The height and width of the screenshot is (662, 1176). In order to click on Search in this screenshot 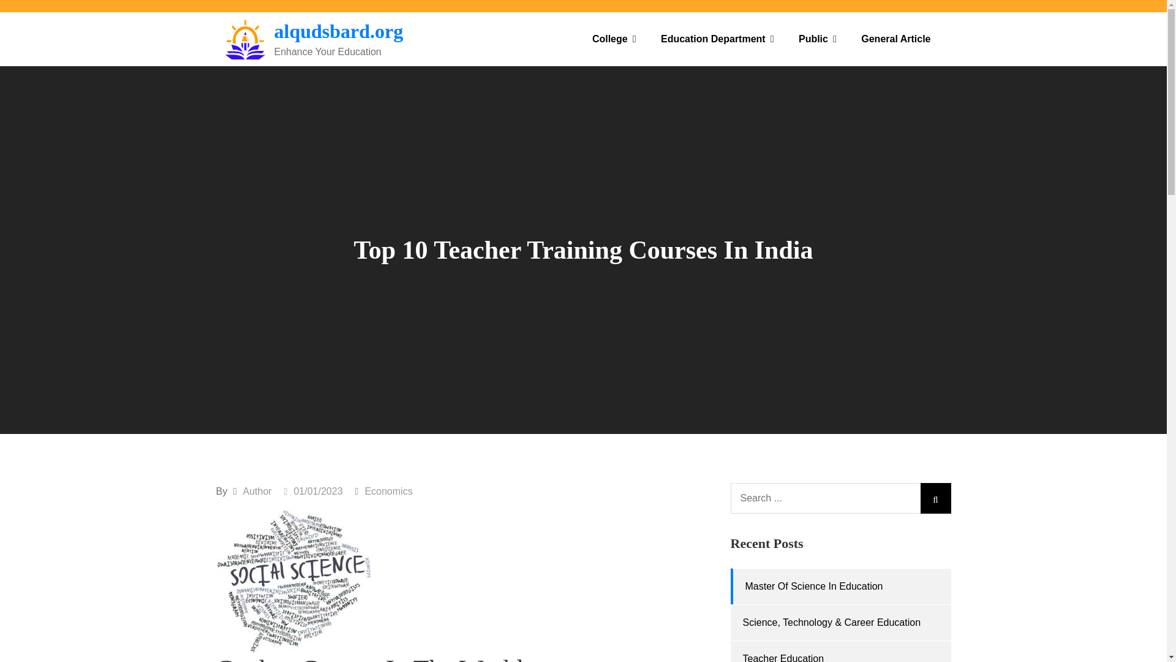, I will do `click(935, 498)`.